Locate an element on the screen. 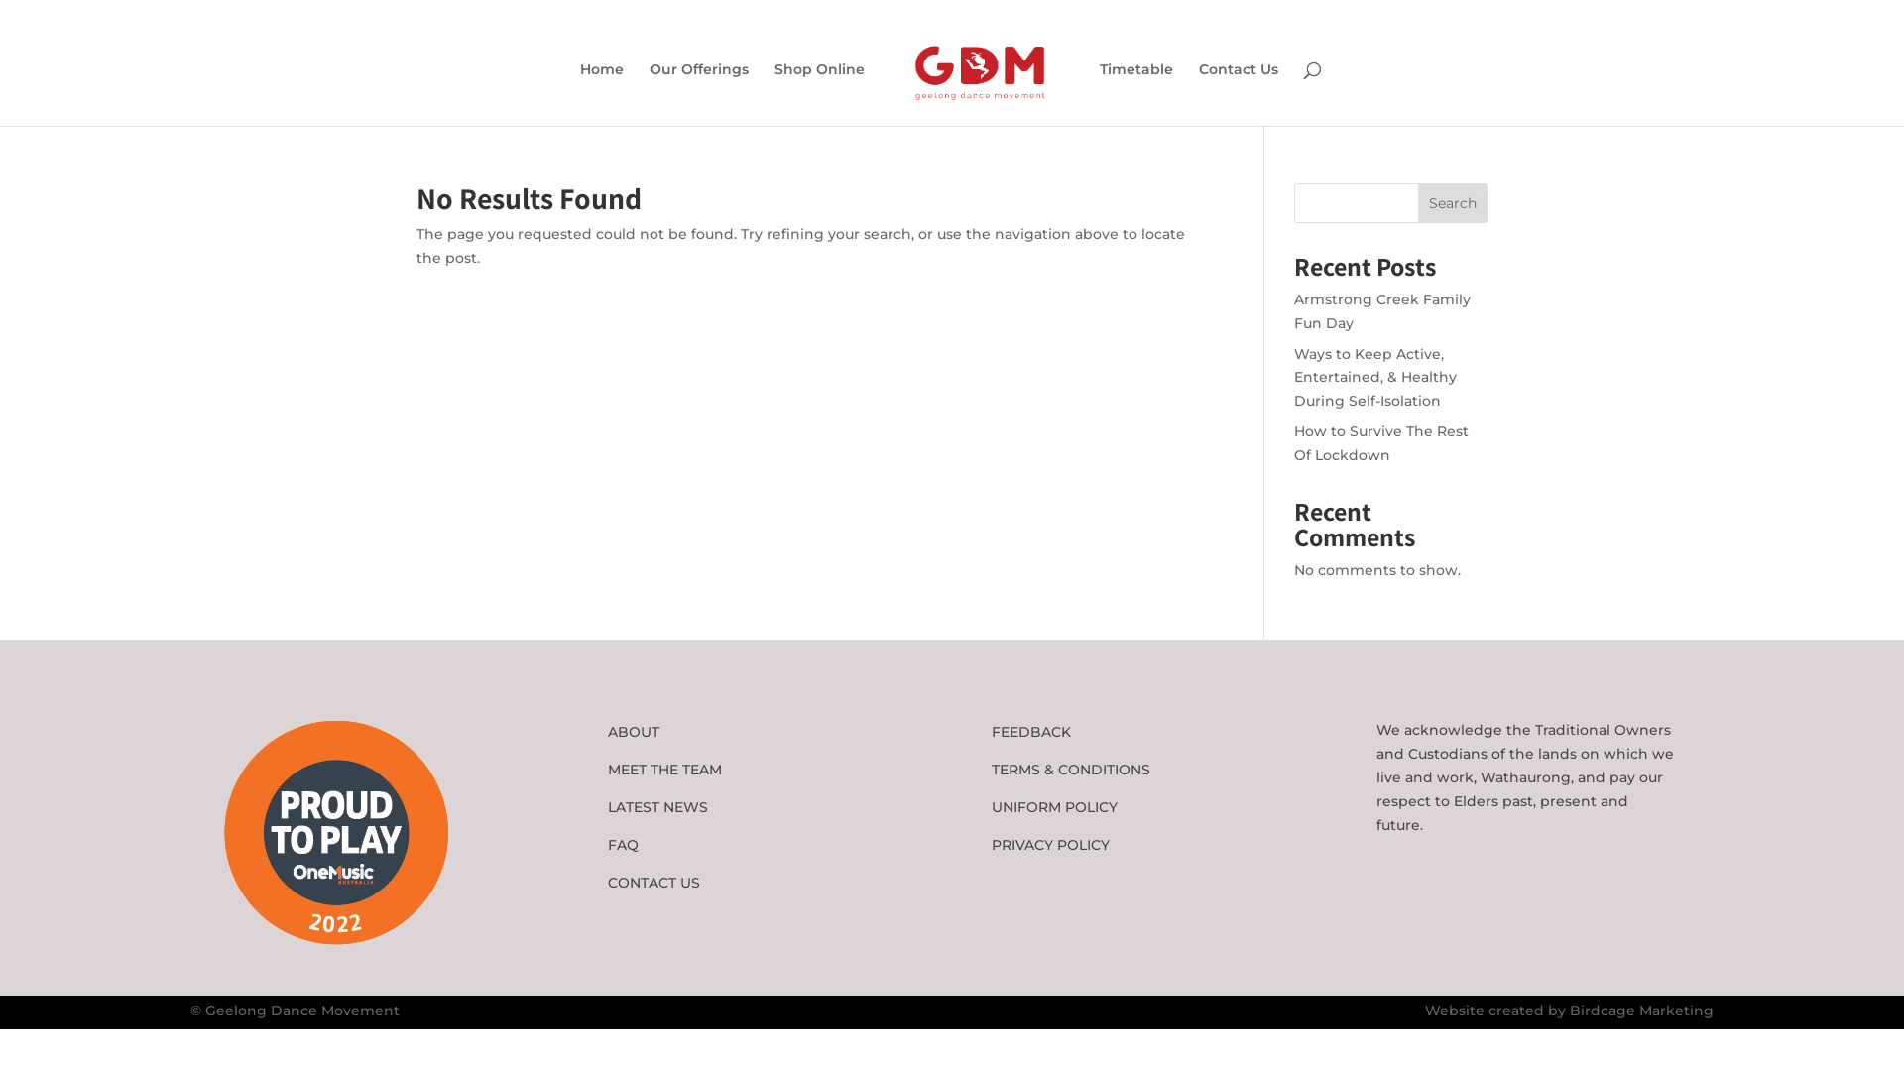 Image resolution: width=1904 pixels, height=1071 pixels. MEET THE TEAM is located at coordinates (664, 770).